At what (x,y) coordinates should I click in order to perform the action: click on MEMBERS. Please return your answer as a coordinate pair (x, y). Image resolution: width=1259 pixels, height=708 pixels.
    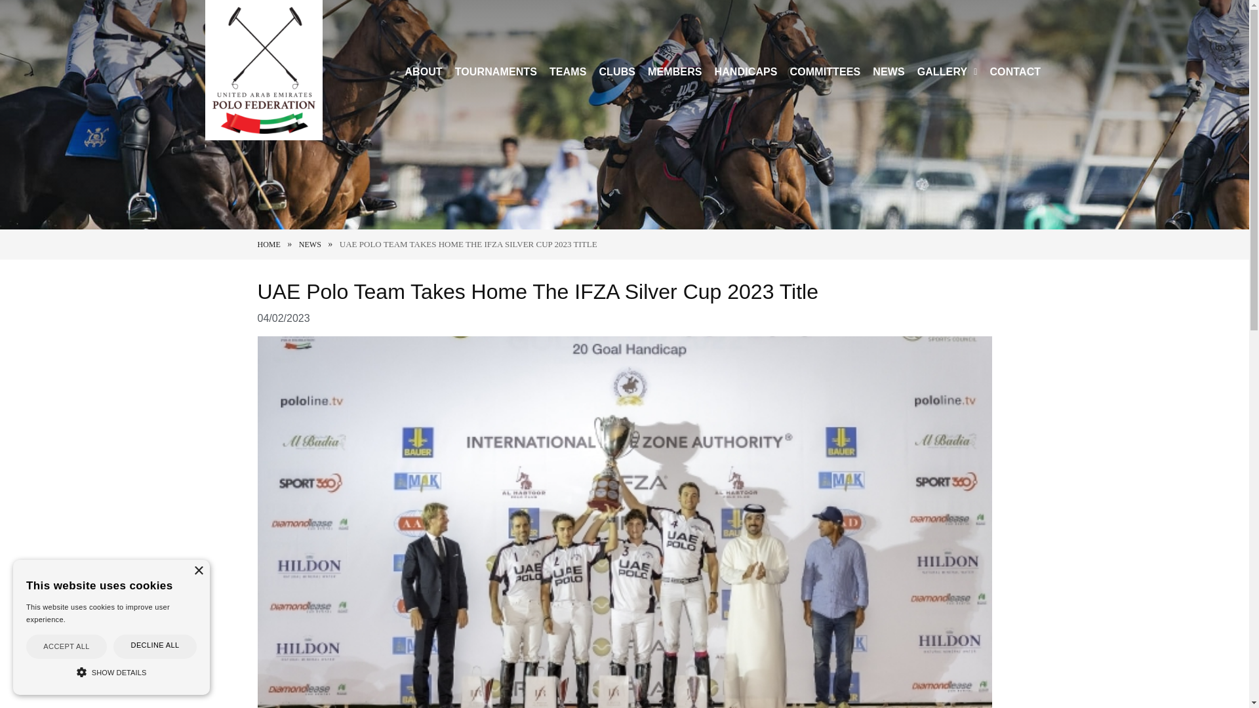
    Looking at the image, I should click on (674, 72).